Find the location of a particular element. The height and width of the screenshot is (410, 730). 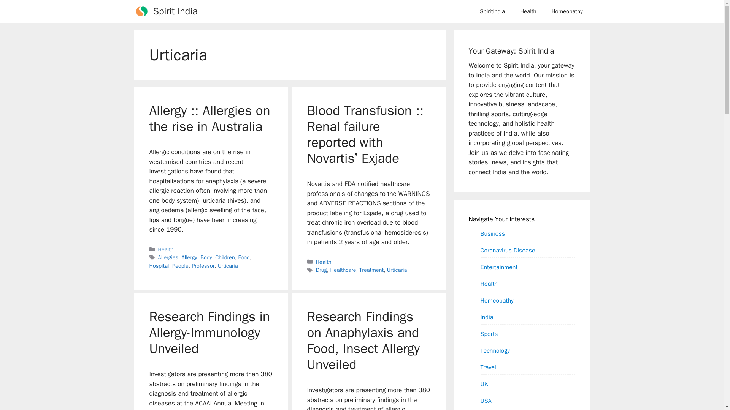

Drug is located at coordinates (322, 270).